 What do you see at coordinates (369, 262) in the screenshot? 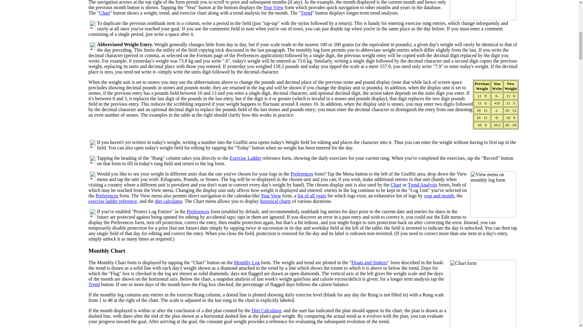
I see `Floats and Sinkers` at bounding box center [369, 262].